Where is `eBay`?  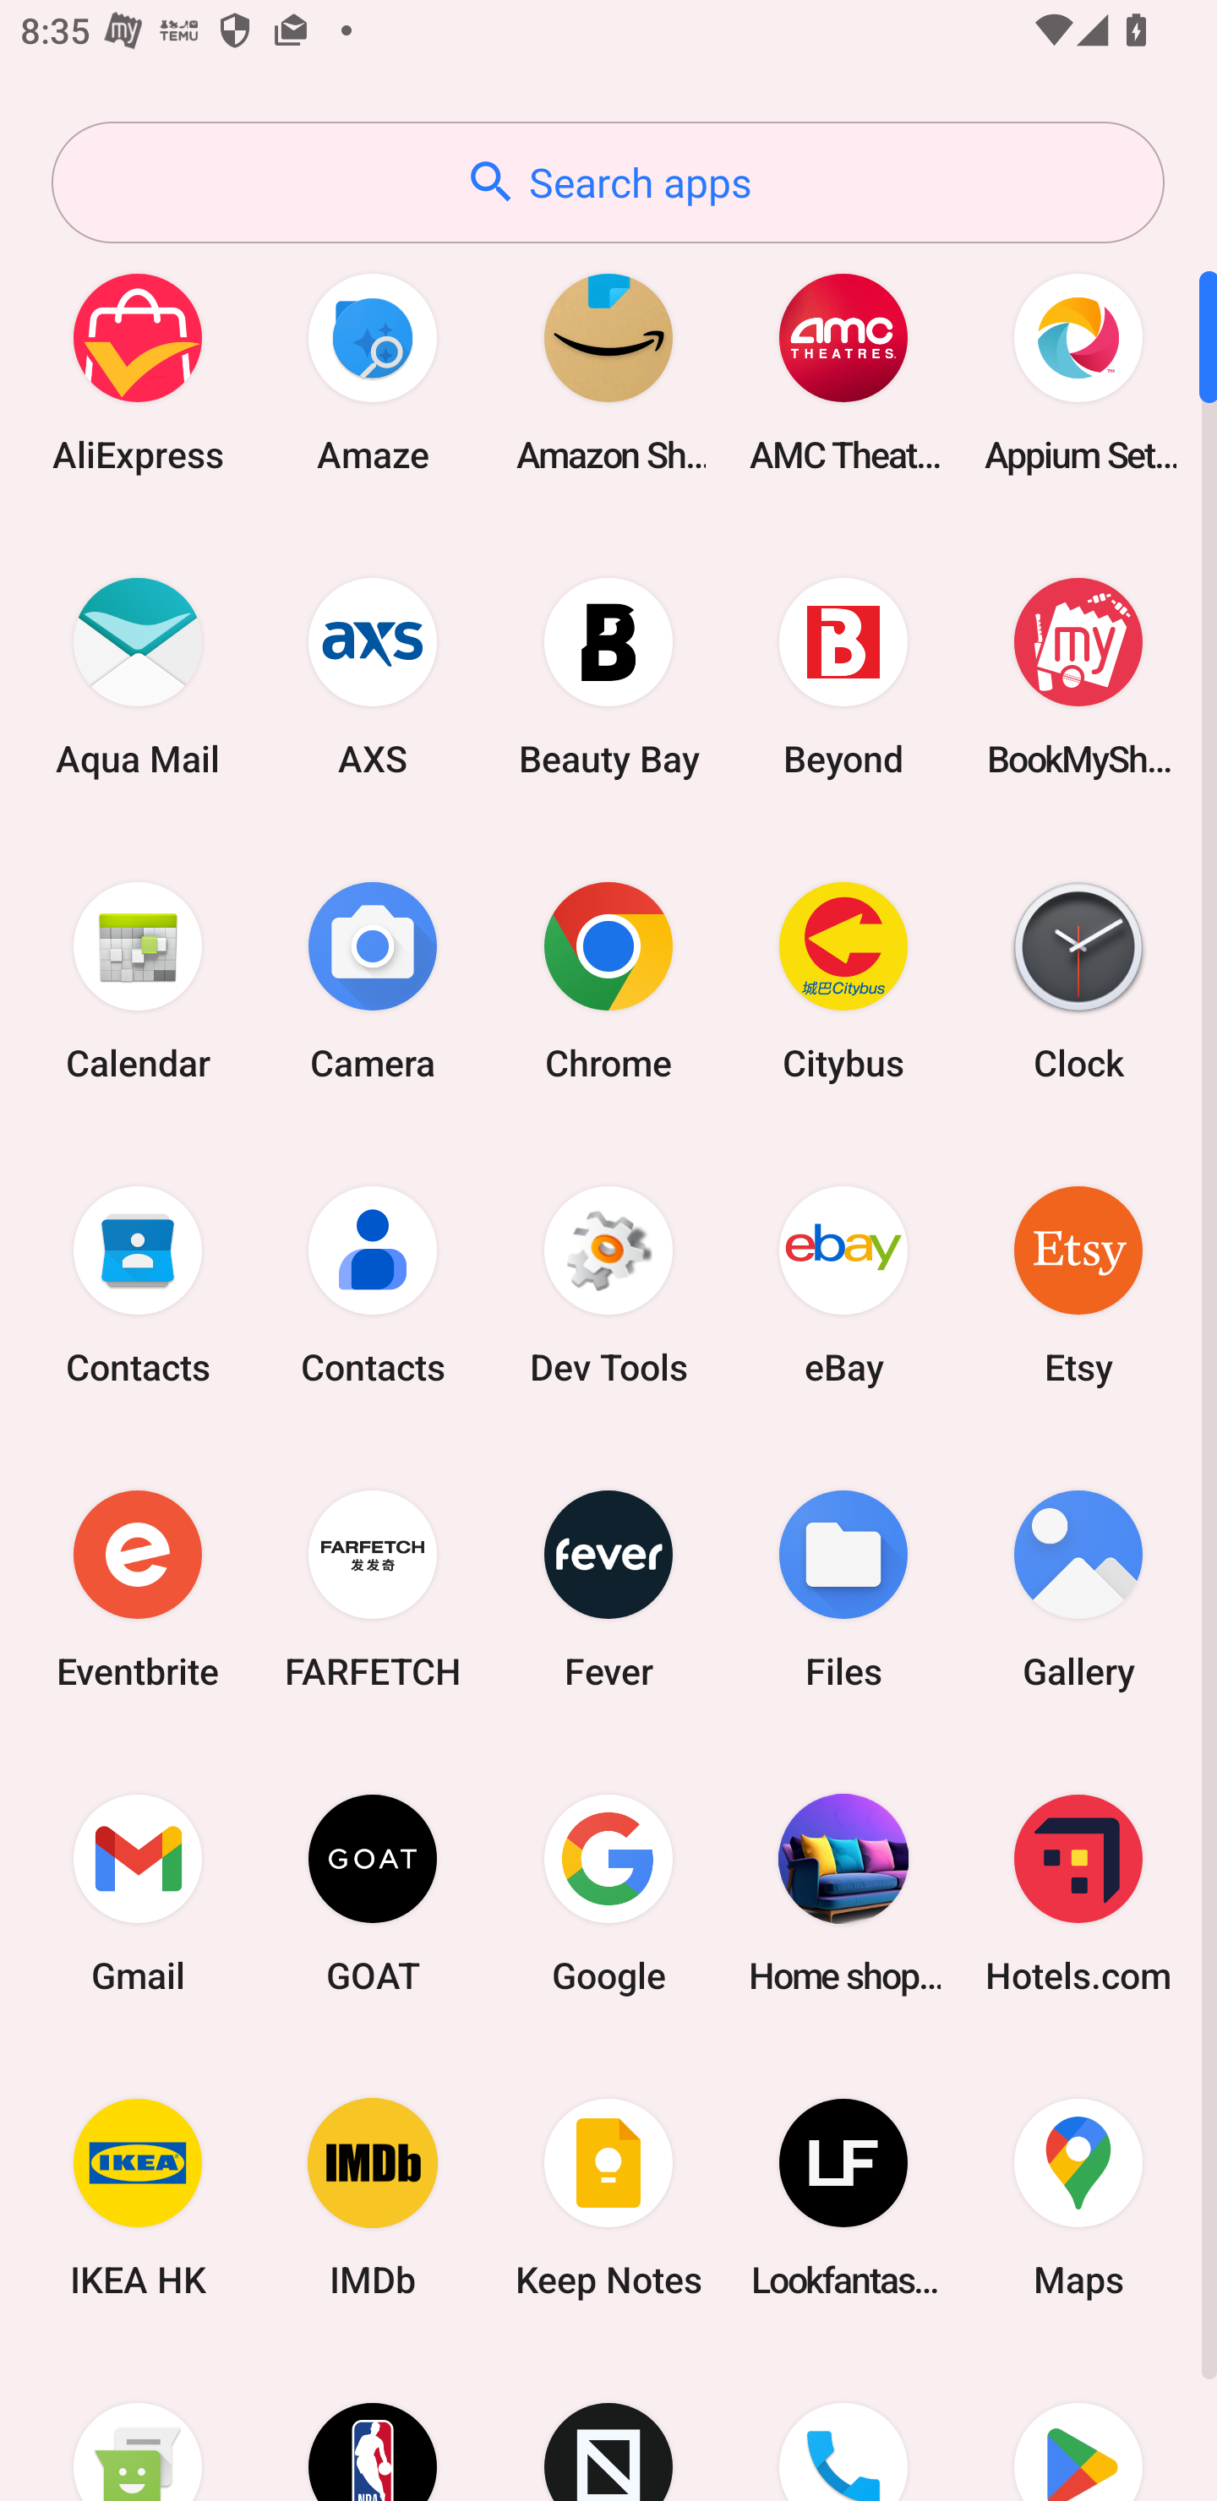 eBay is located at coordinates (843, 1284).